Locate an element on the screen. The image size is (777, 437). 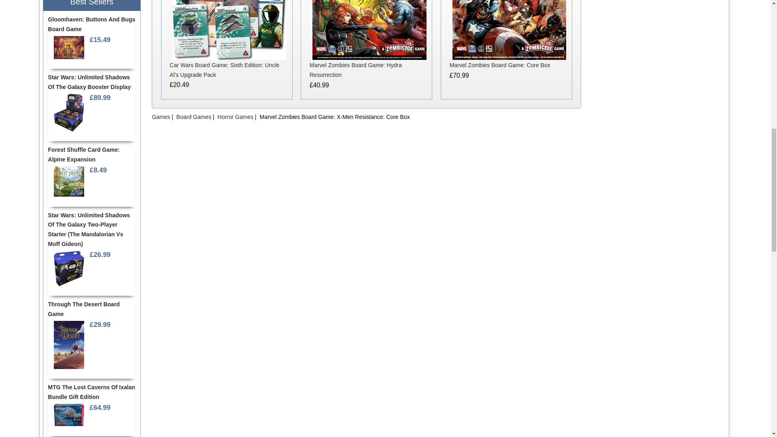
Through The Desert Board Game is located at coordinates (69, 345).